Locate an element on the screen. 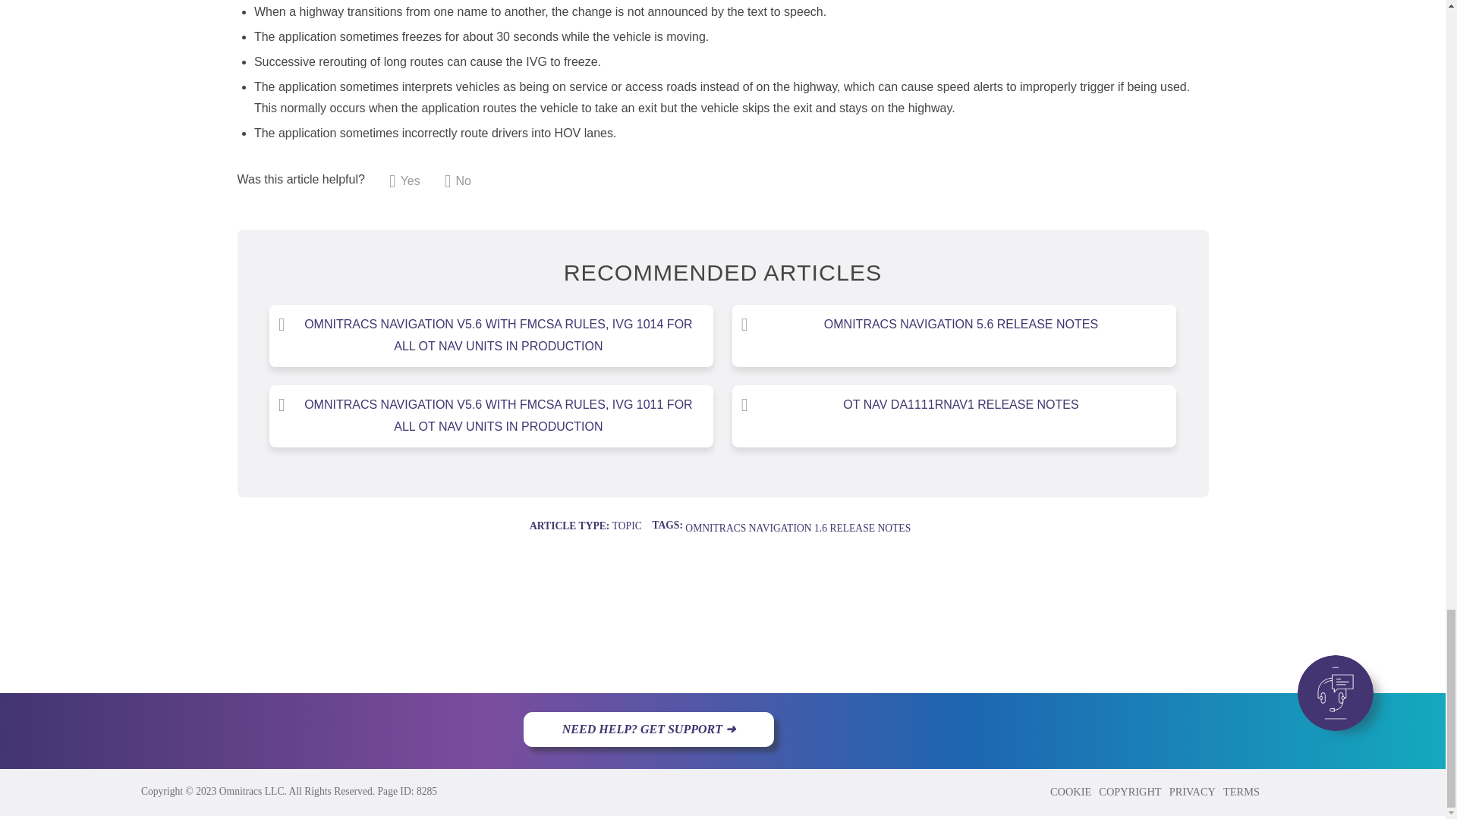  OMNITRACS NAVIGATION 1.6 RELEASE NOTES is located at coordinates (798, 528).